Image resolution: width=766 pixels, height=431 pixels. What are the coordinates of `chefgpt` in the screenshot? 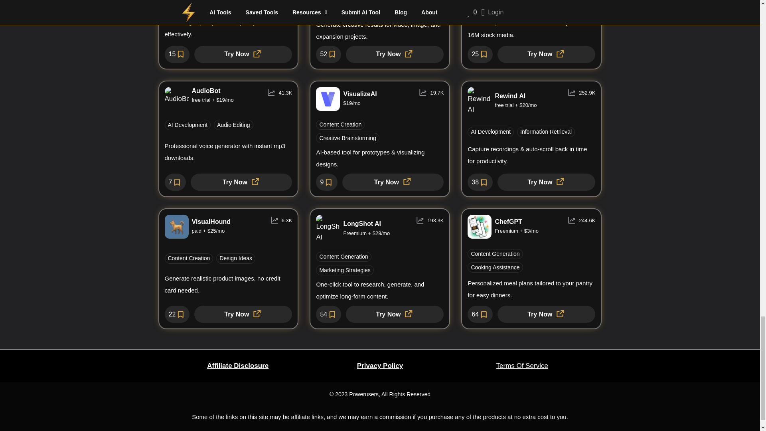 It's located at (546, 314).